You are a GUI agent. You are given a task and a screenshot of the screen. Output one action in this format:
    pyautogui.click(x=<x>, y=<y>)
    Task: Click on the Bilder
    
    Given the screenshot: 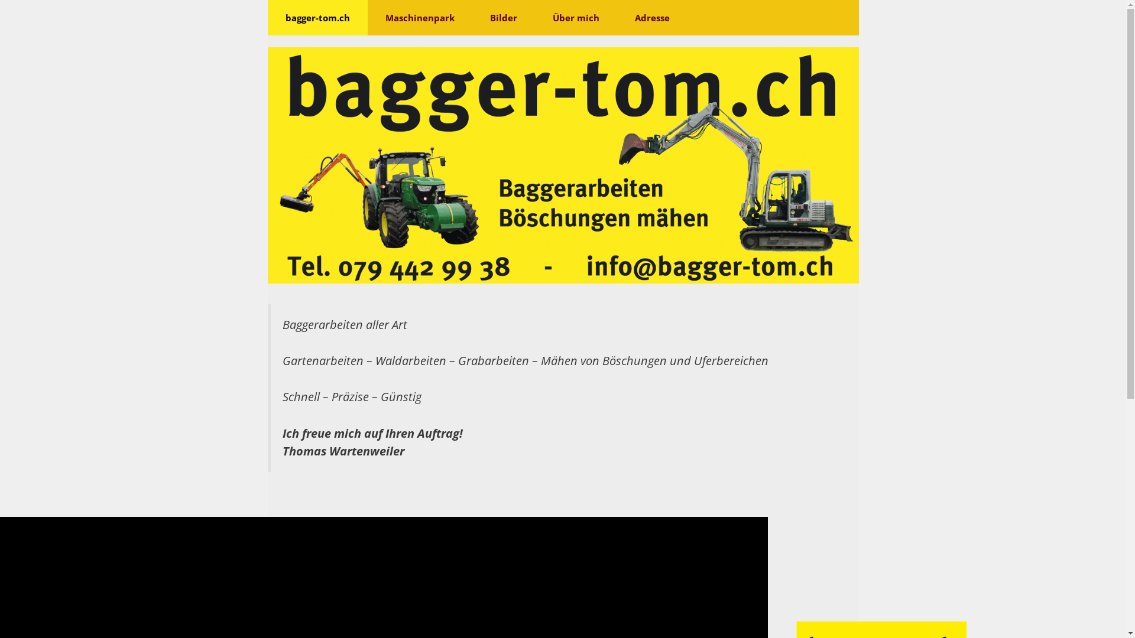 What is the action you would take?
    pyautogui.click(x=503, y=18)
    